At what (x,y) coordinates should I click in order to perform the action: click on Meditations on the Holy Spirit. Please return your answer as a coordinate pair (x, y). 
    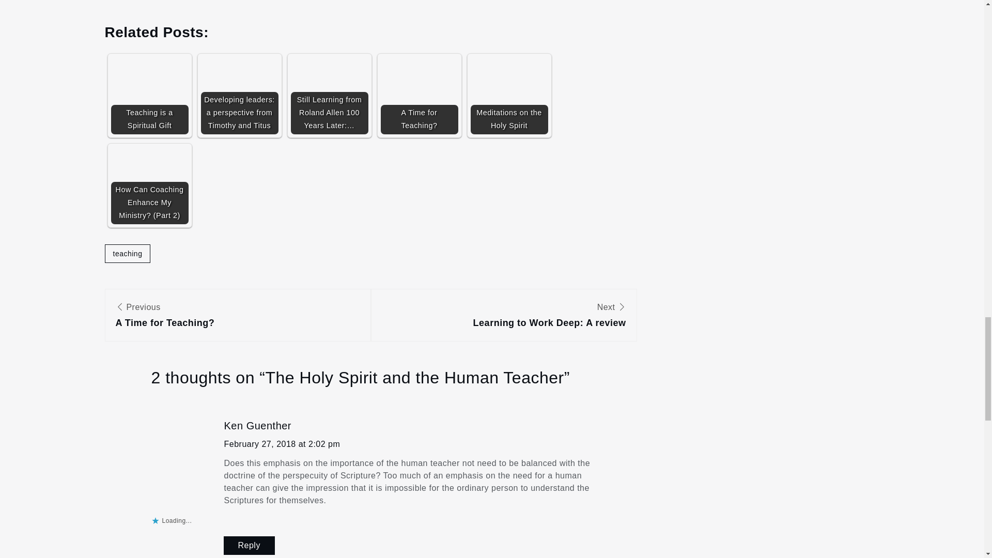
    Looking at the image, I should click on (149, 96).